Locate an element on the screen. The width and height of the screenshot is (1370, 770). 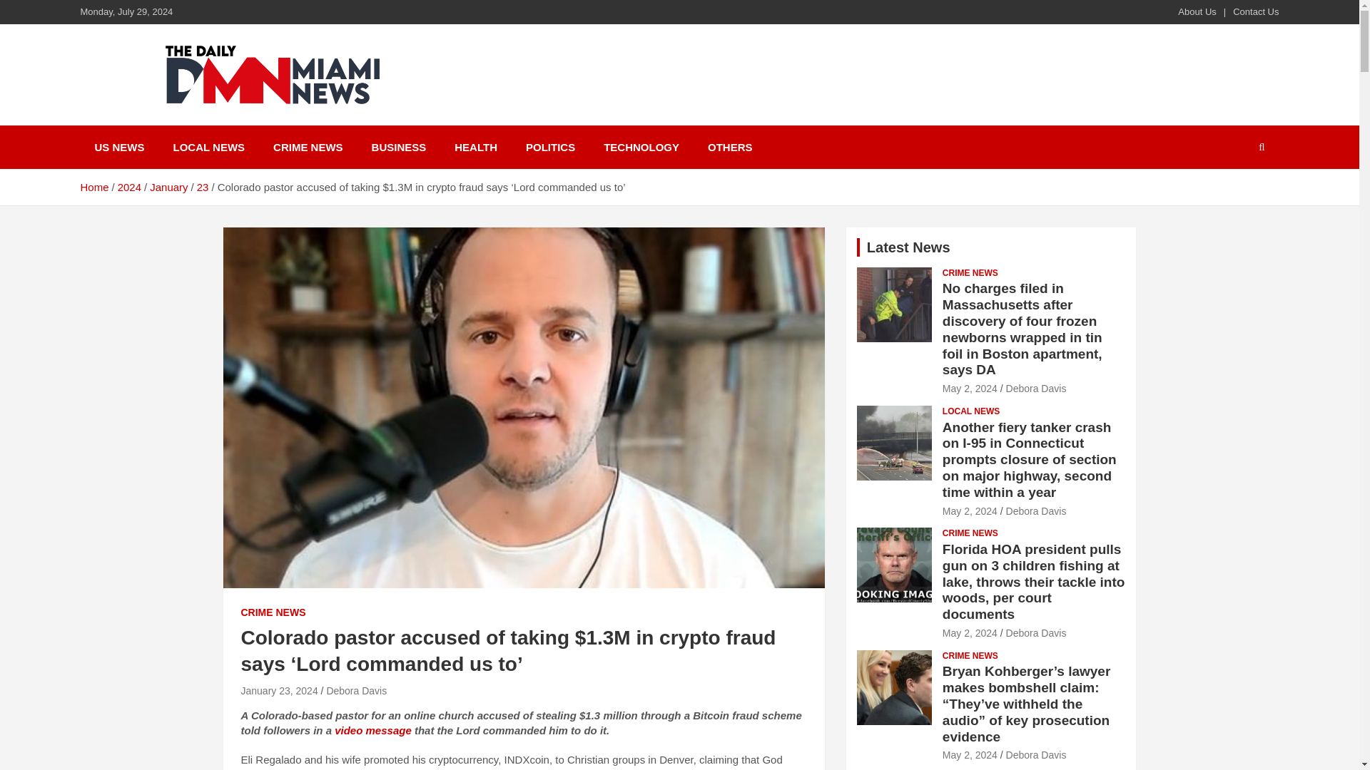
HEALTH is located at coordinates (475, 147).